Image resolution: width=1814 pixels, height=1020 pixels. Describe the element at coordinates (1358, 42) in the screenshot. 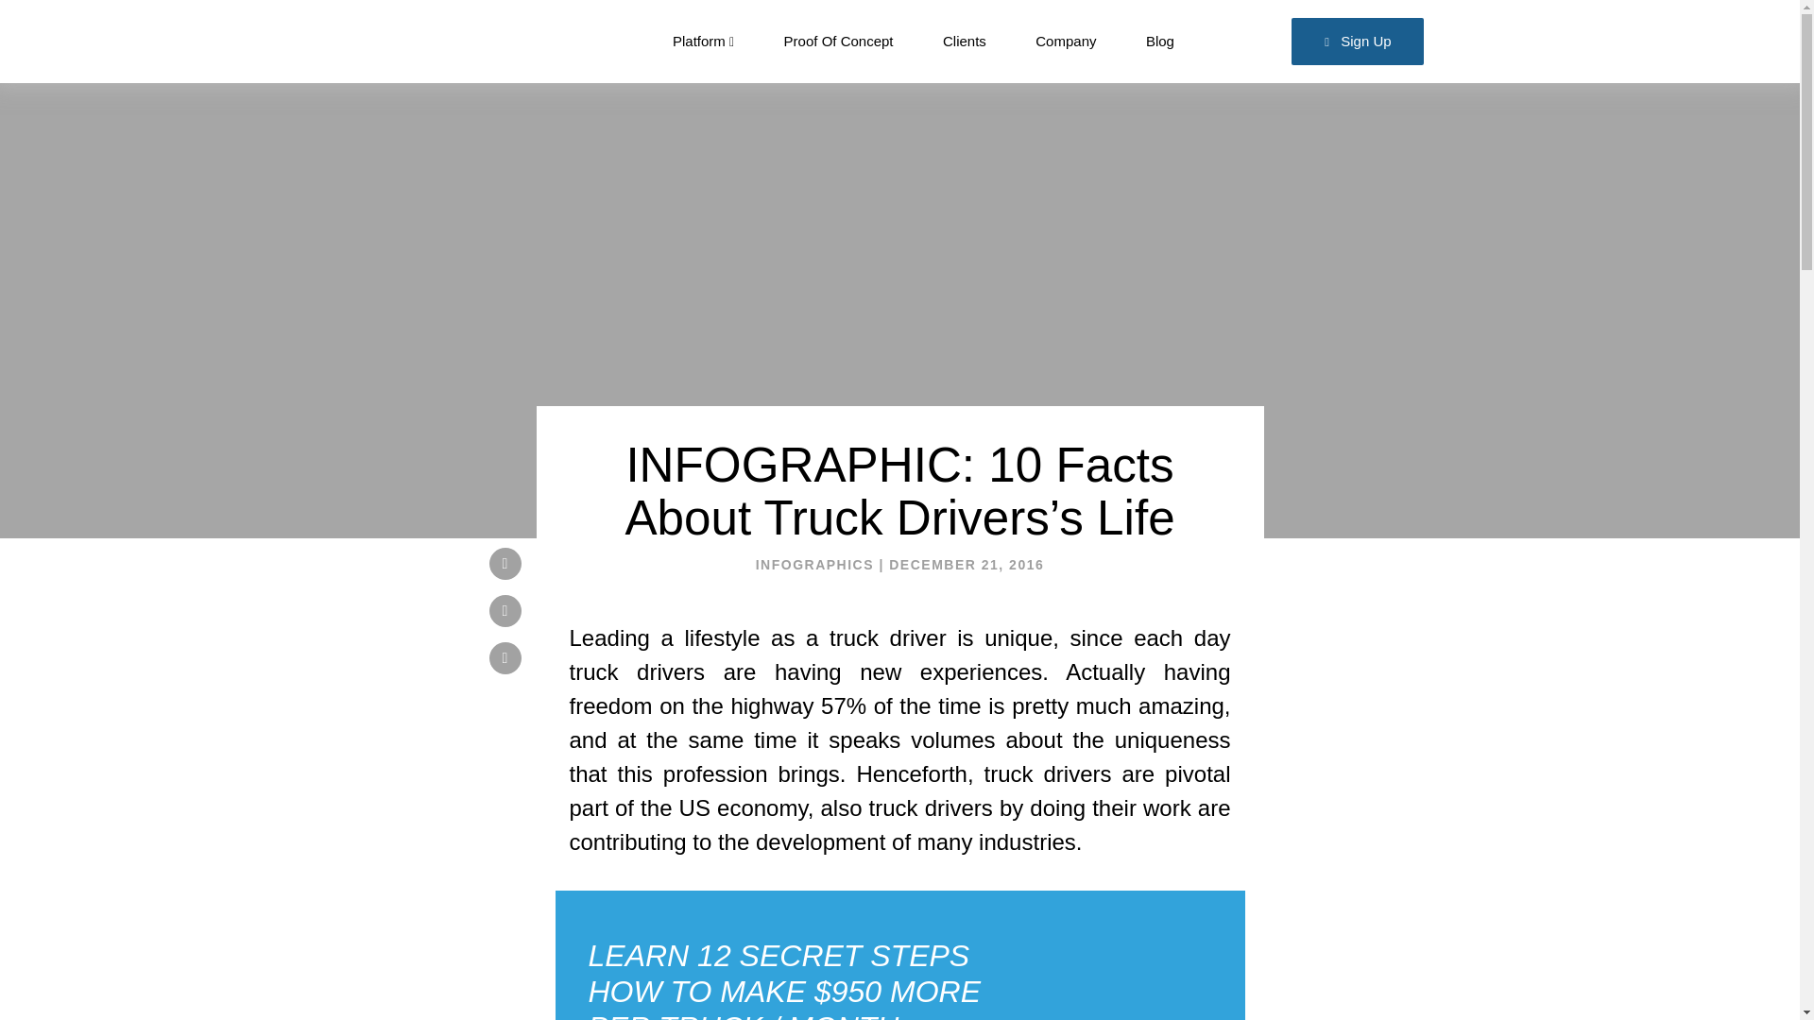

I see `Sign Up` at that location.